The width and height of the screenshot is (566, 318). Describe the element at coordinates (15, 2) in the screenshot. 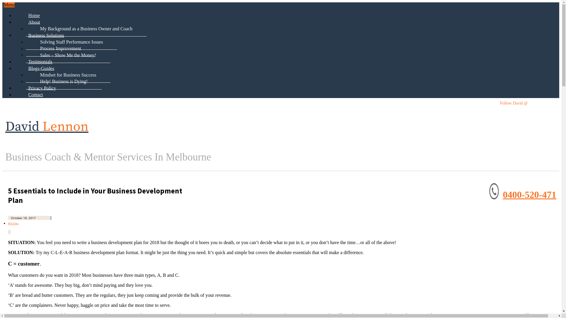

I see `Skip to content` at that location.